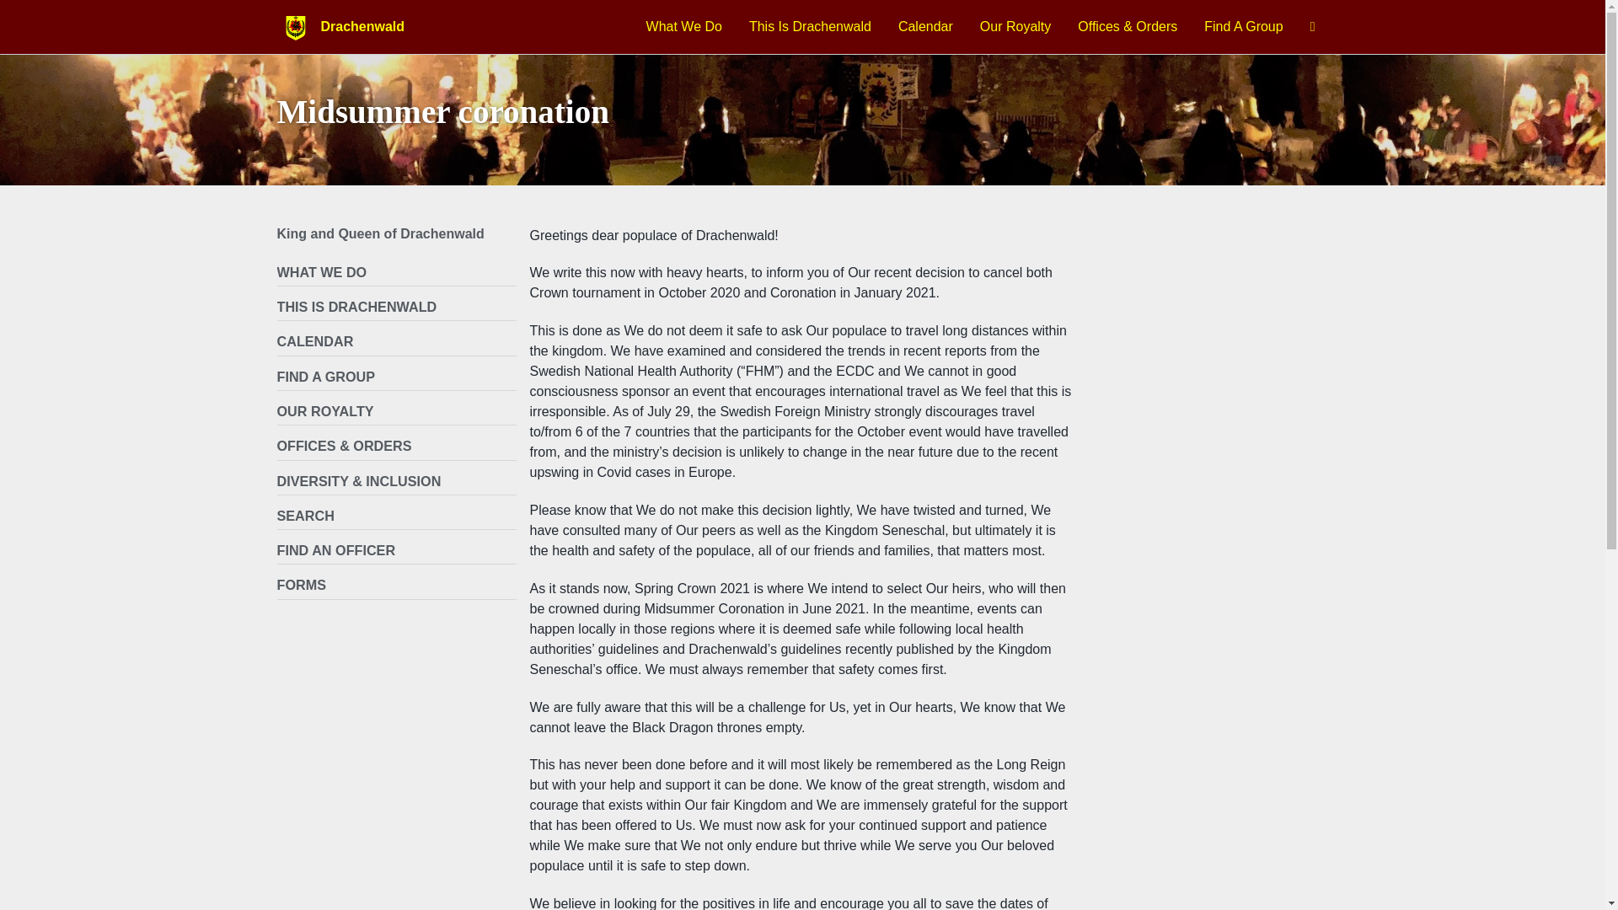 The image size is (1618, 910). I want to click on WHAT WE DO, so click(396, 272).